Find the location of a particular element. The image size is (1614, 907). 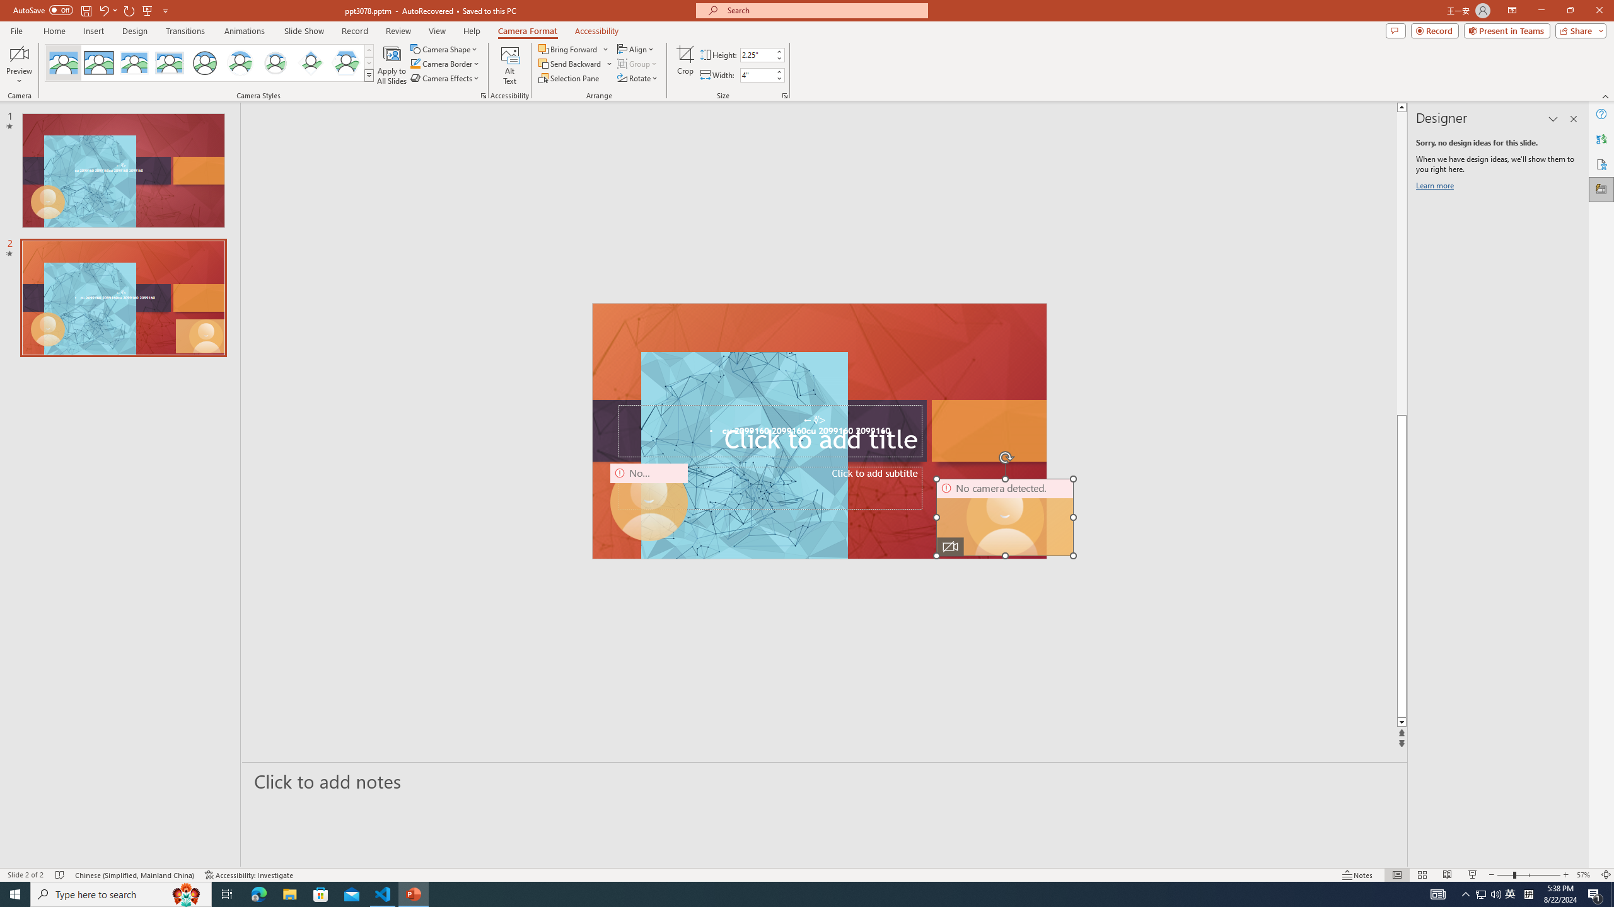

Camera 9, No camera detected. is located at coordinates (649, 503).